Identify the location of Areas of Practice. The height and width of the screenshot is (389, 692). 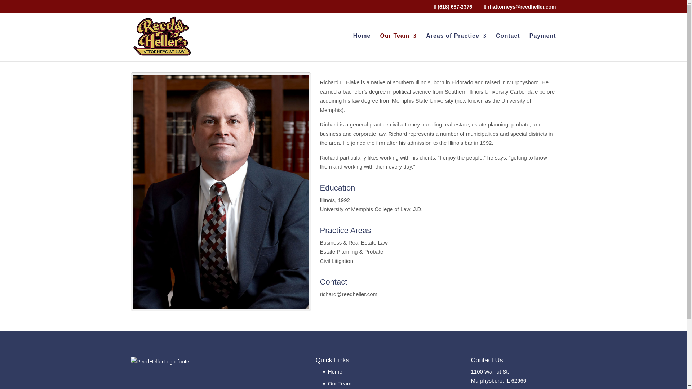
(456, 47).